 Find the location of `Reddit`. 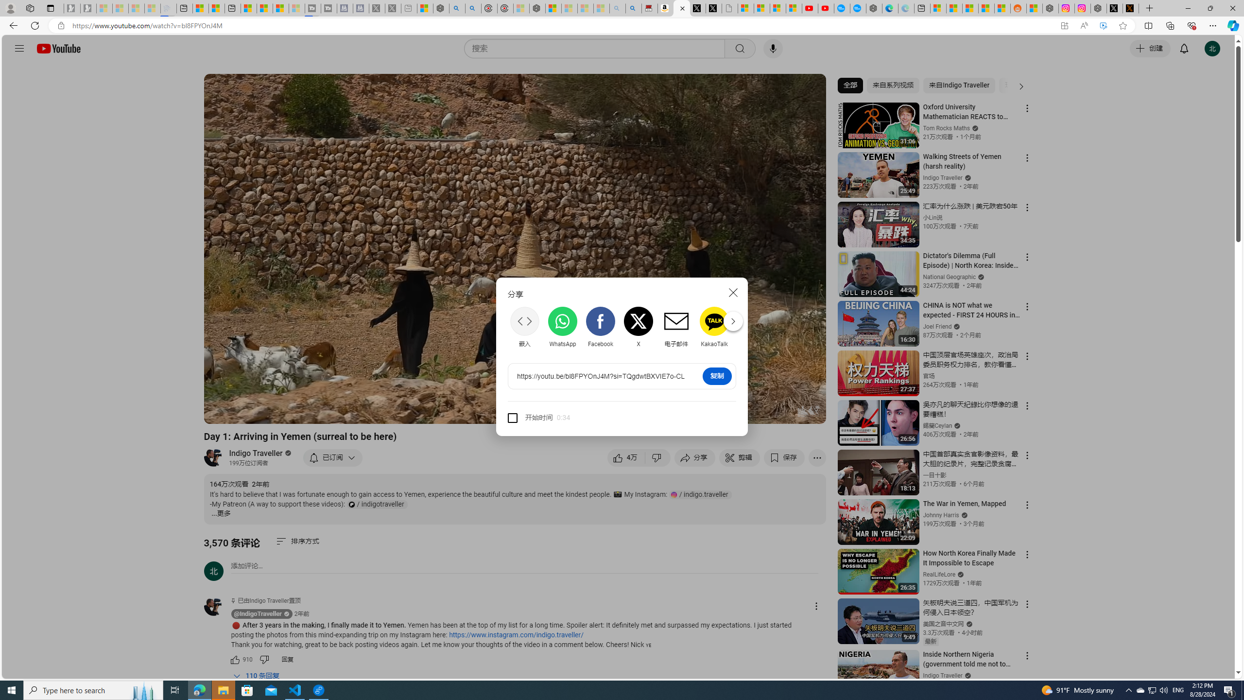

Reddit is located at coordinates (752, 327).